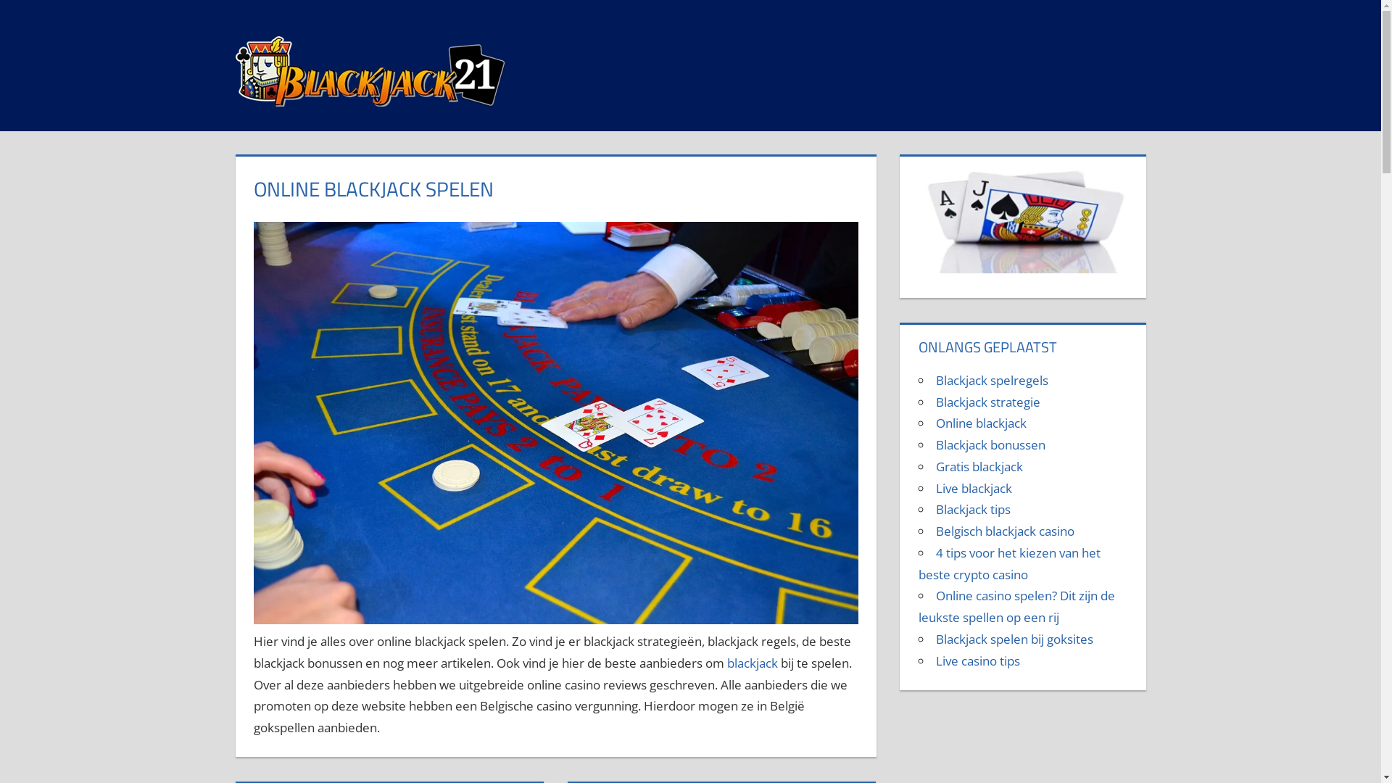 This screenshot has width=1392, height=783. Describe the element at coordinates (753, 663) in the screenshot. I see `blackjack` at that location.